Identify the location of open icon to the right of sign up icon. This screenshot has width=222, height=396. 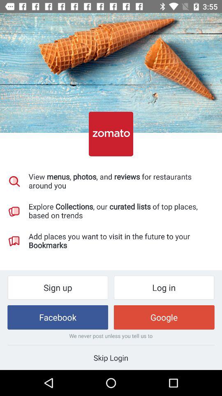
(164, 287).